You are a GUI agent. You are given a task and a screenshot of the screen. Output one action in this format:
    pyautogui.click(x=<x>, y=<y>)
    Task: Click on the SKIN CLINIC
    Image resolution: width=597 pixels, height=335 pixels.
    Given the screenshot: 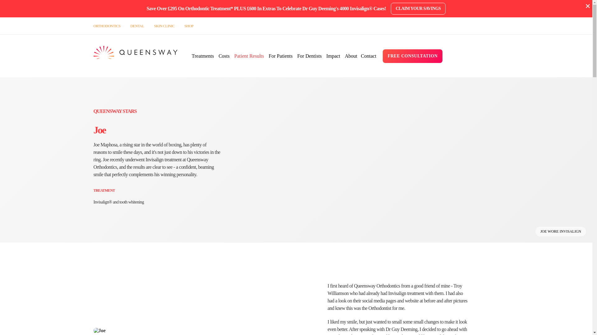 What is the action you would take?
    pyautogui.click(x=164, y=26)
    